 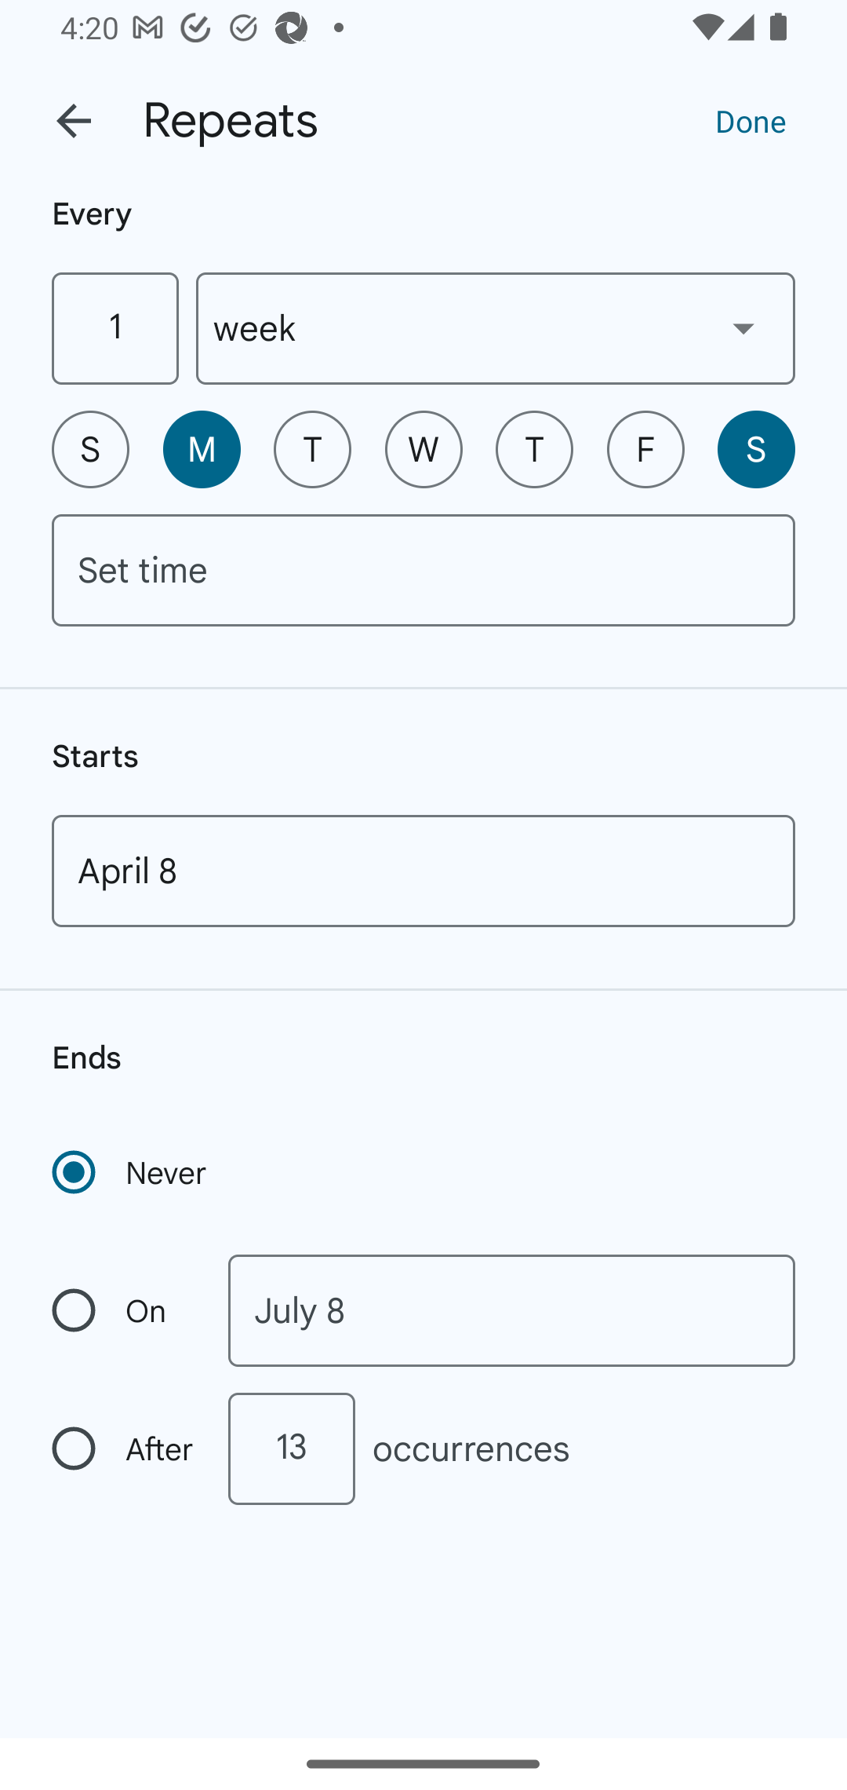 I want to click on Never Recurrence never ends, so click(x=131, y=1172).